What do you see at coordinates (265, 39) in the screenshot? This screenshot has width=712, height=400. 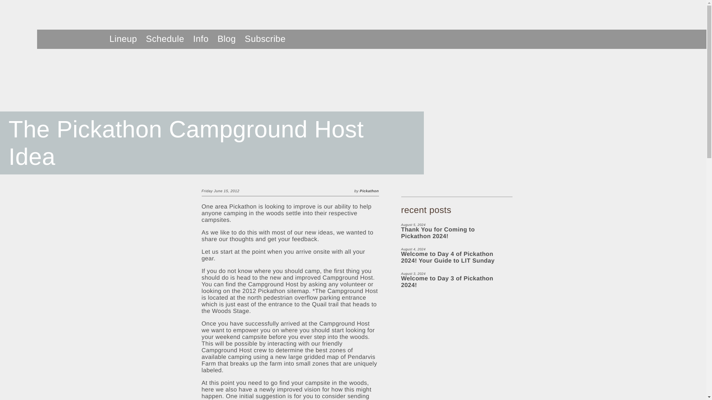 I see `Info` at bounding box center [265, 39].